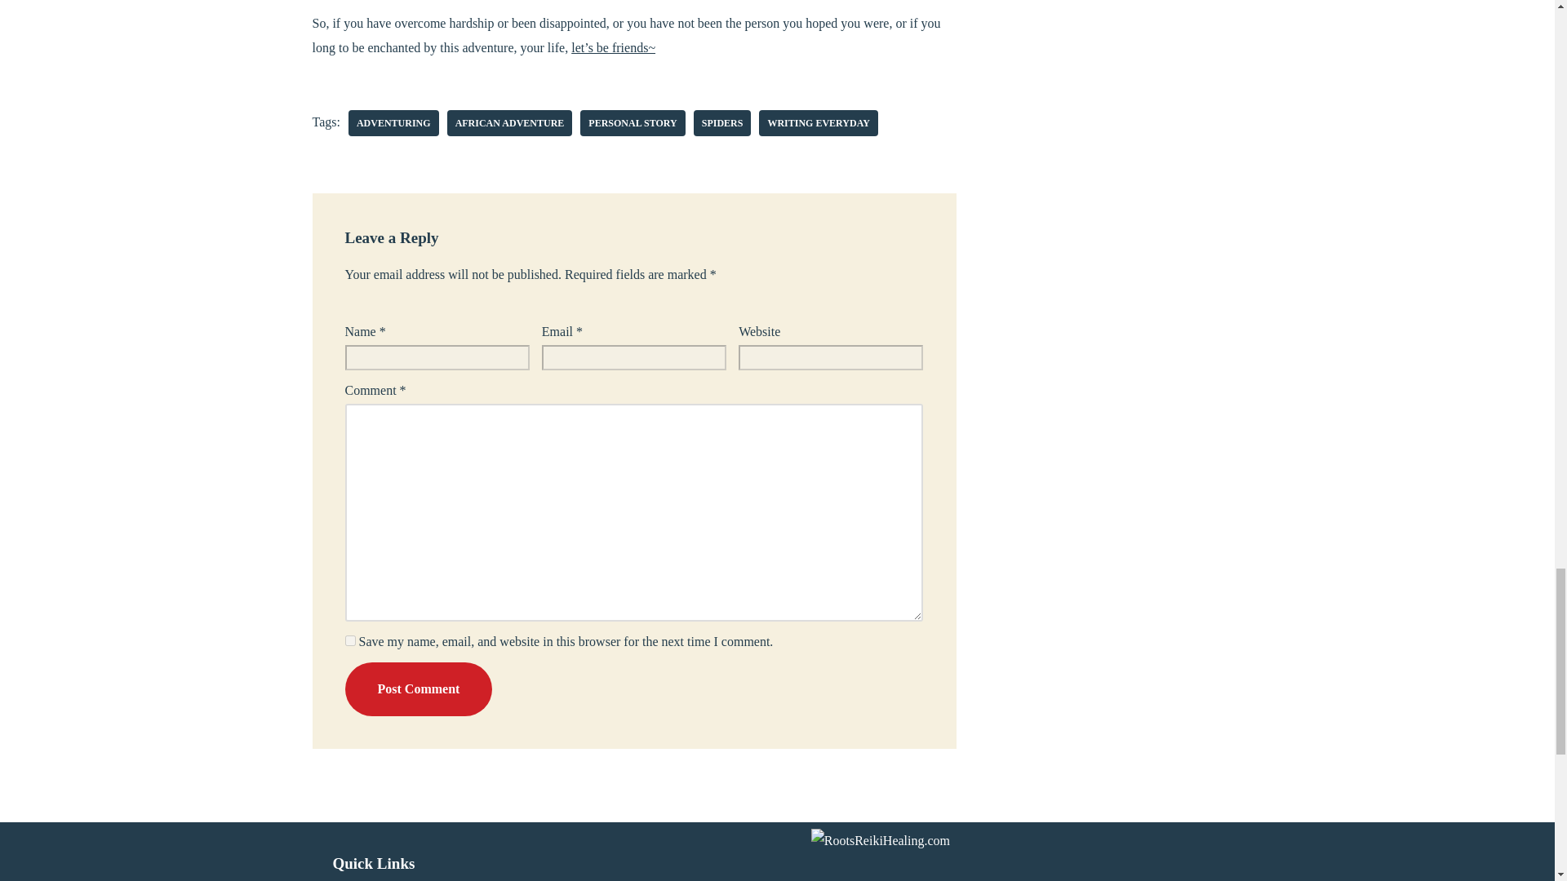 This screenshot has width=1567, height=881. I want to click on Writing everyday, so click(818, 123).